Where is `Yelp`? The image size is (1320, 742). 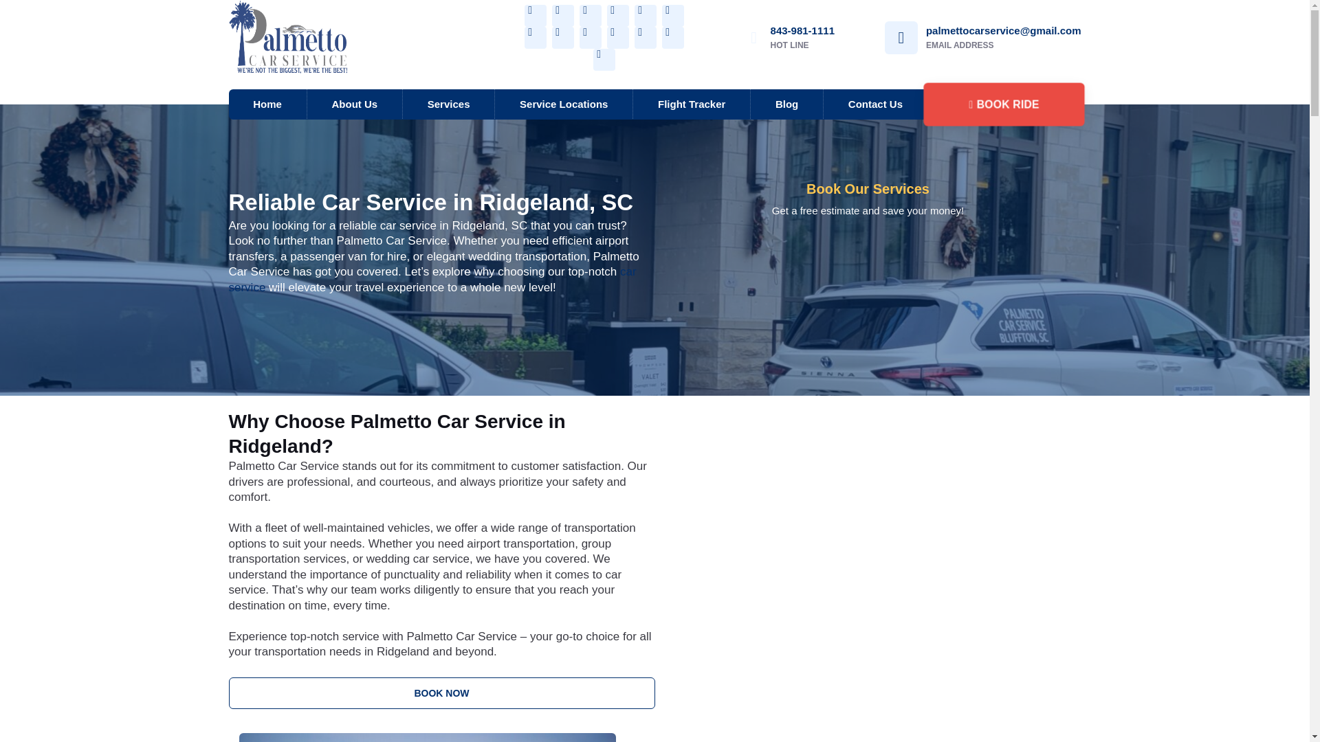
Yelp is located at coordinates (562, 15).